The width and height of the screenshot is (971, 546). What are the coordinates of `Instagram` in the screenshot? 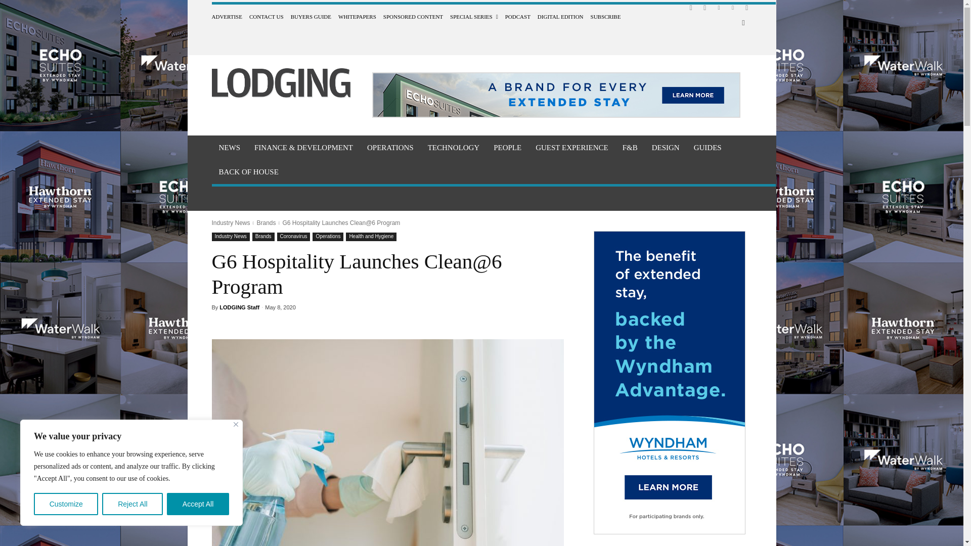 It's located at (705, 7).